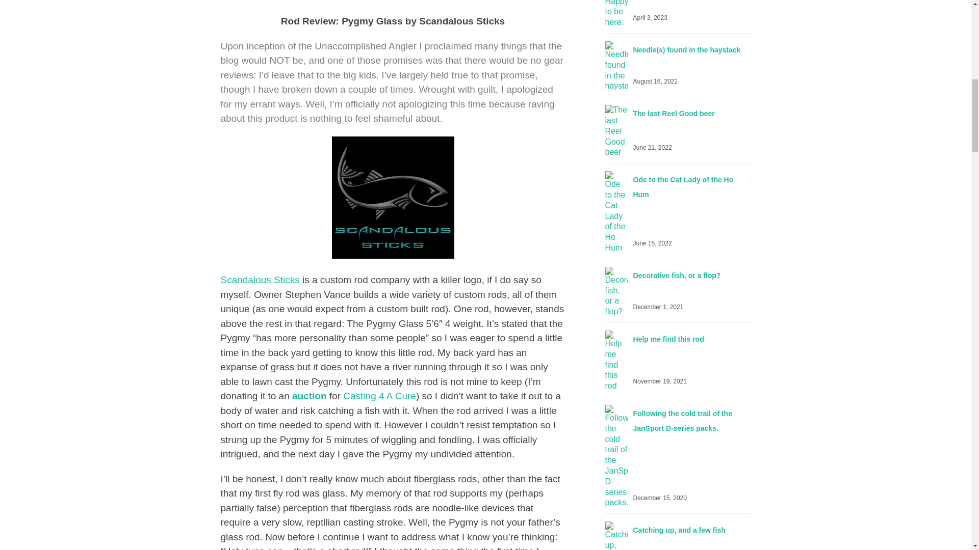 The height and width of the screenshot is (550, 979). What do you see at coordinates (674, 113) in the screenshot?
I see `Permalink to The last Reel Good beer` at bounding box center [674, 113].